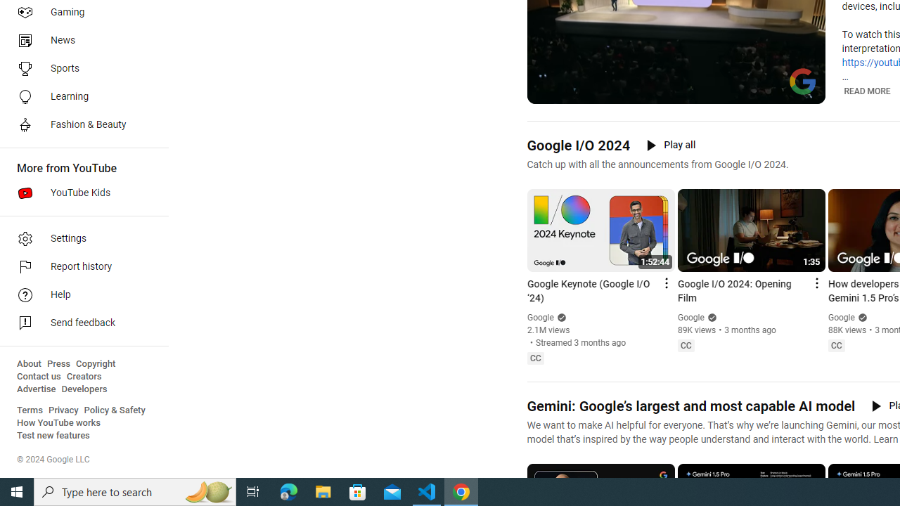  I want to click on Seek slider, so click(676, 77).